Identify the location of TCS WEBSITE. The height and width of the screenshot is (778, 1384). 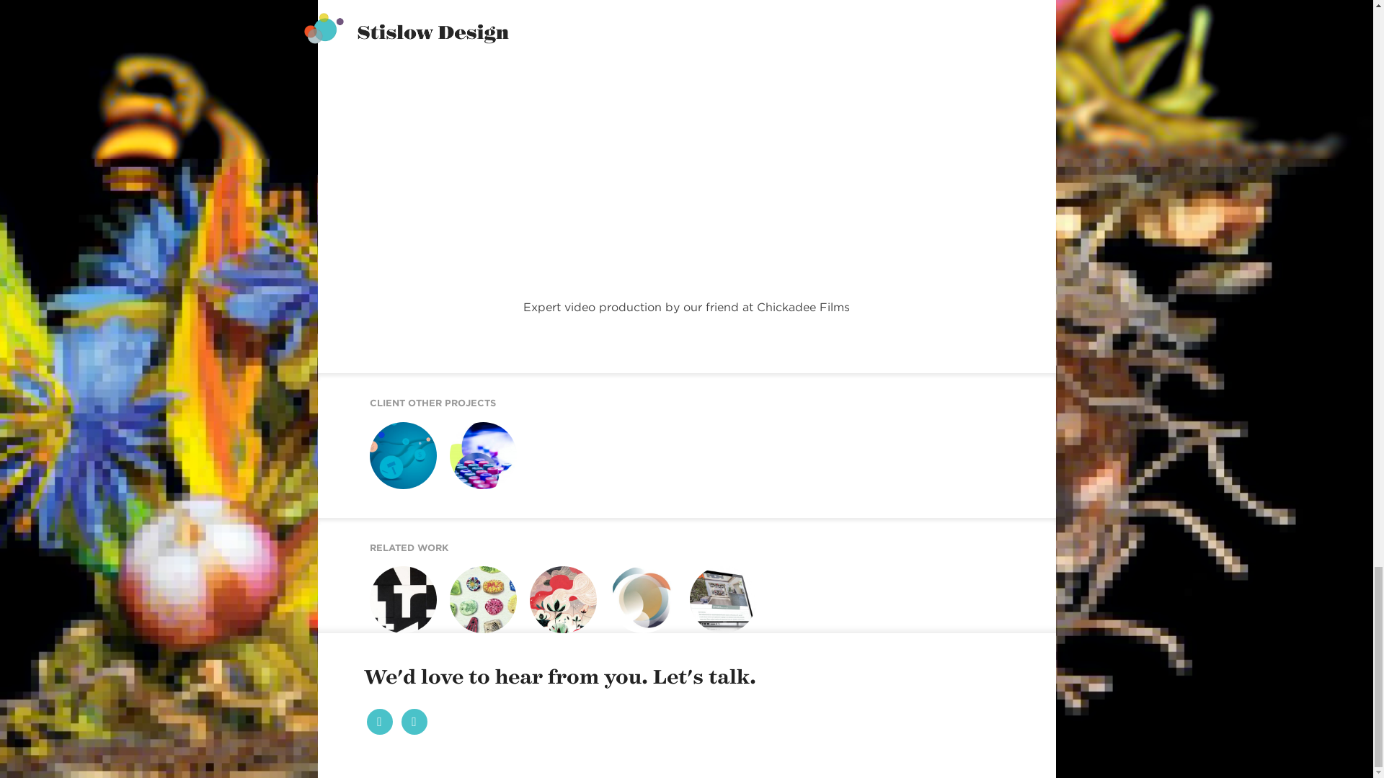
(392, 637).